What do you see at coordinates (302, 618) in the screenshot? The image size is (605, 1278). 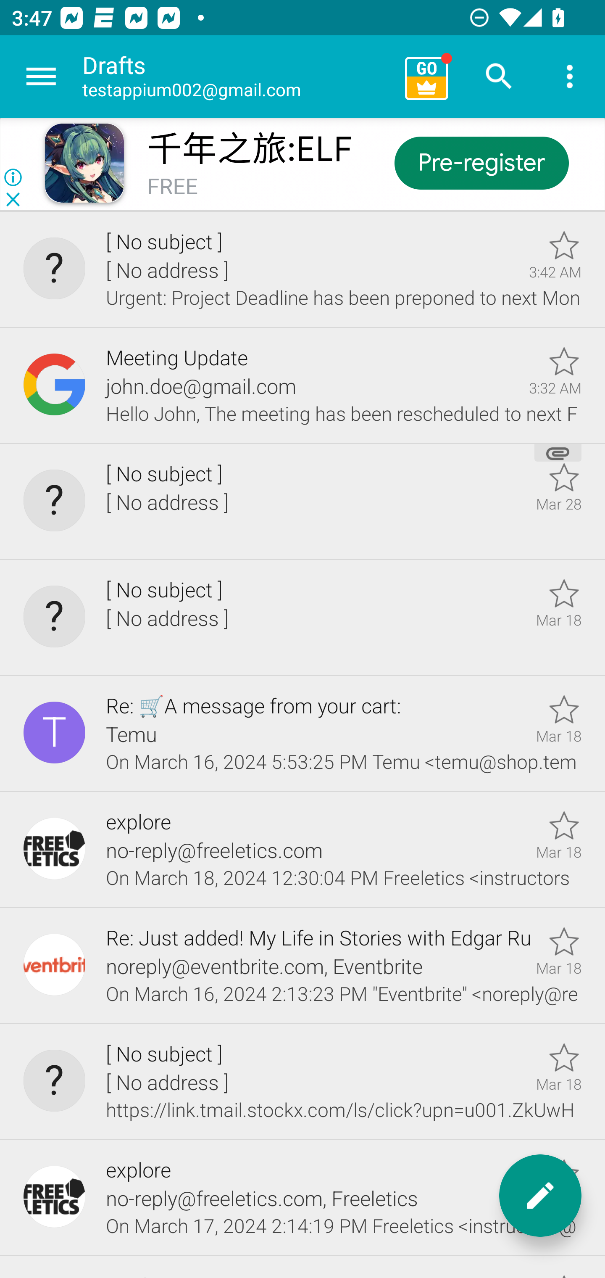 I see `[ No subject ], [ No address ], Mar 18` at bounding box center [302, 618].